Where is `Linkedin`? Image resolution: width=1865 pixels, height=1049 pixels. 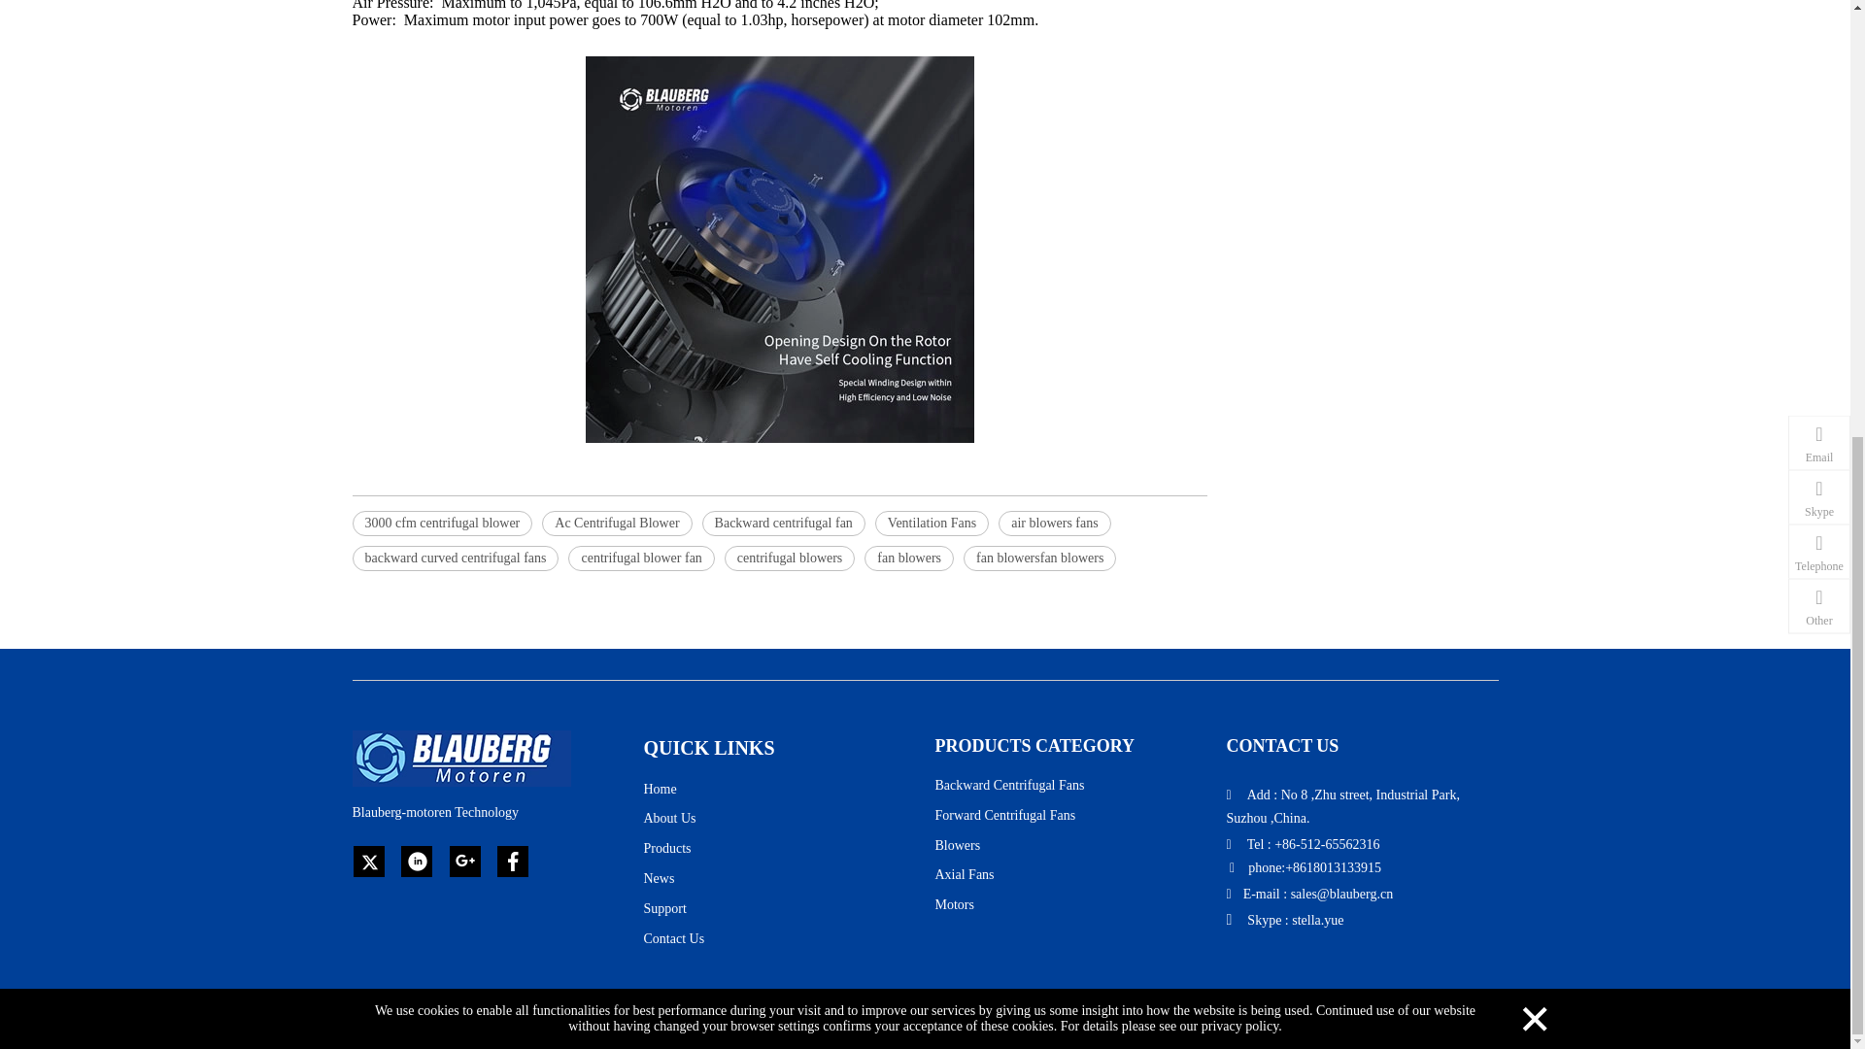 Linkedin is located at coordinates (416, 861).